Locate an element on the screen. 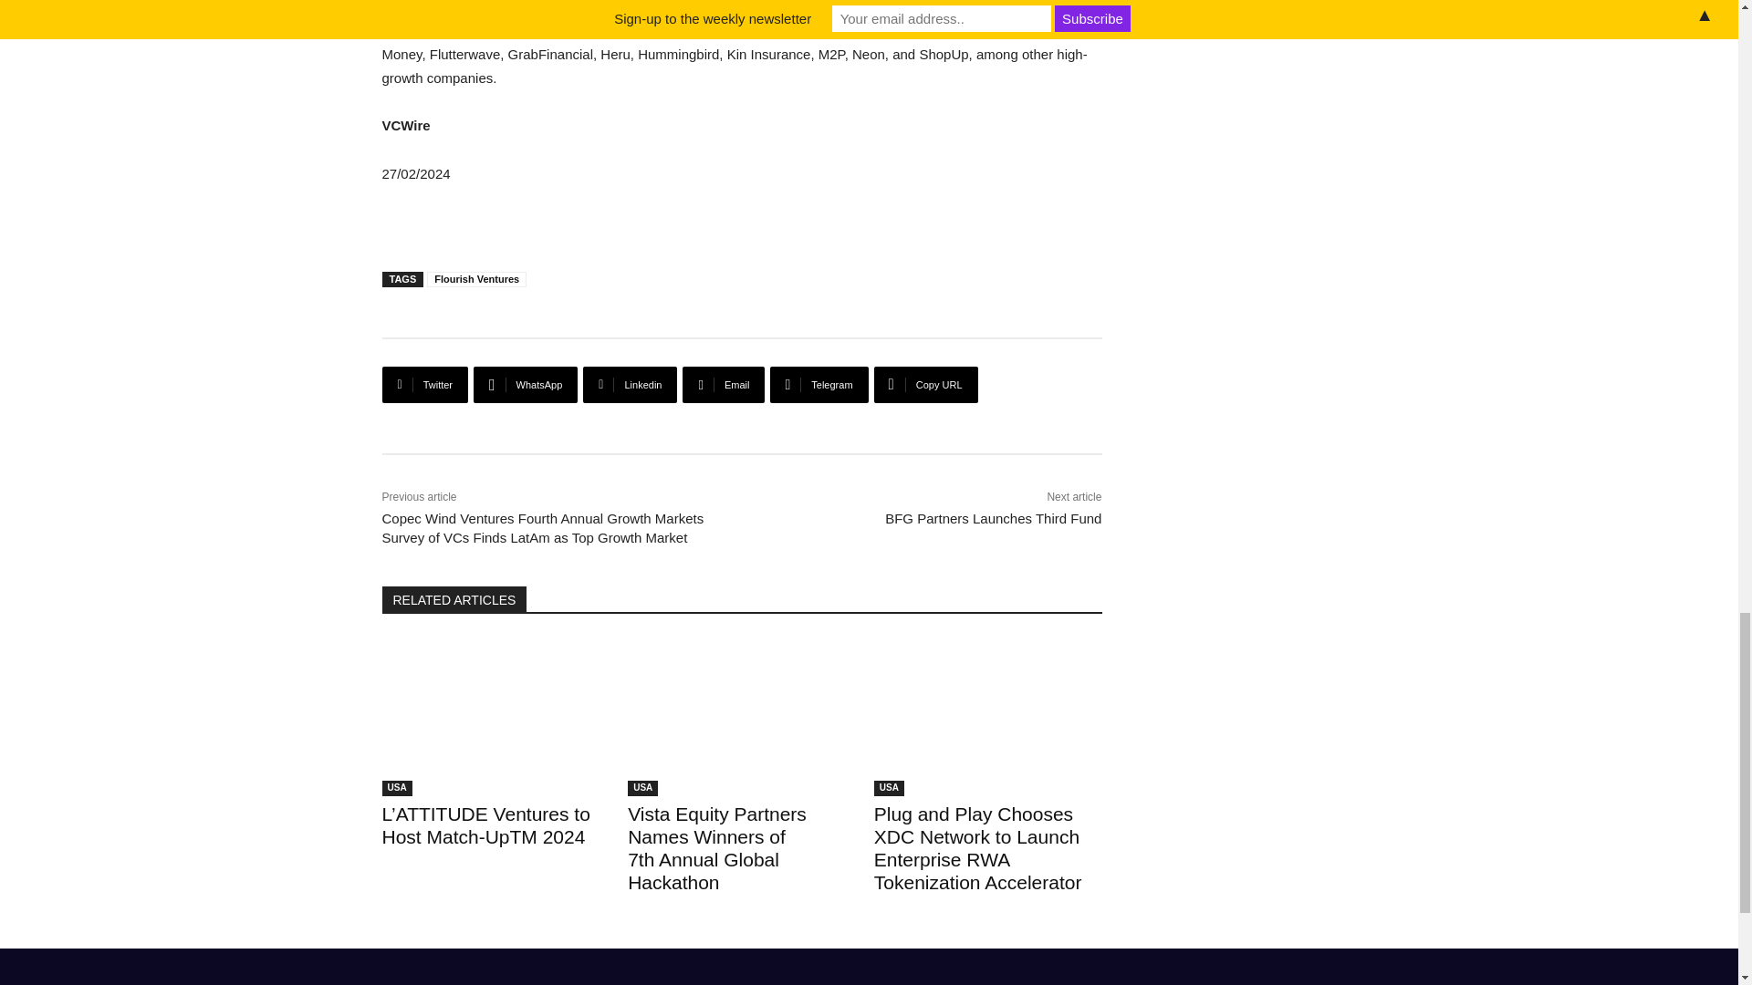 The height and width of the screenshot is (985, 1752). Linkedin is located at coordinates (630, 384).